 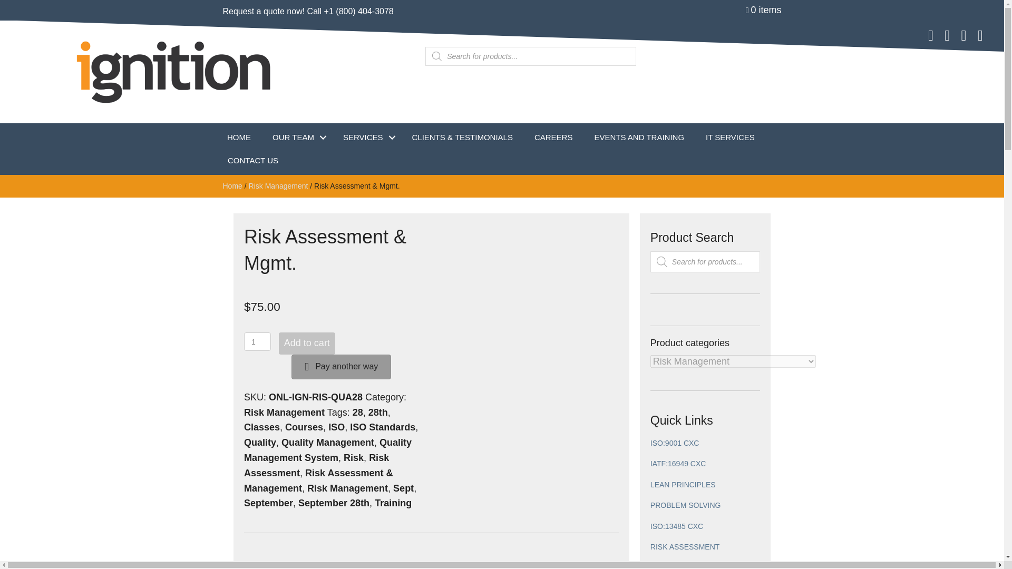 What do you see at coordinates (328, 450) in the screenshot?
I see `Quality Management System` at bounding box center [328, 450].